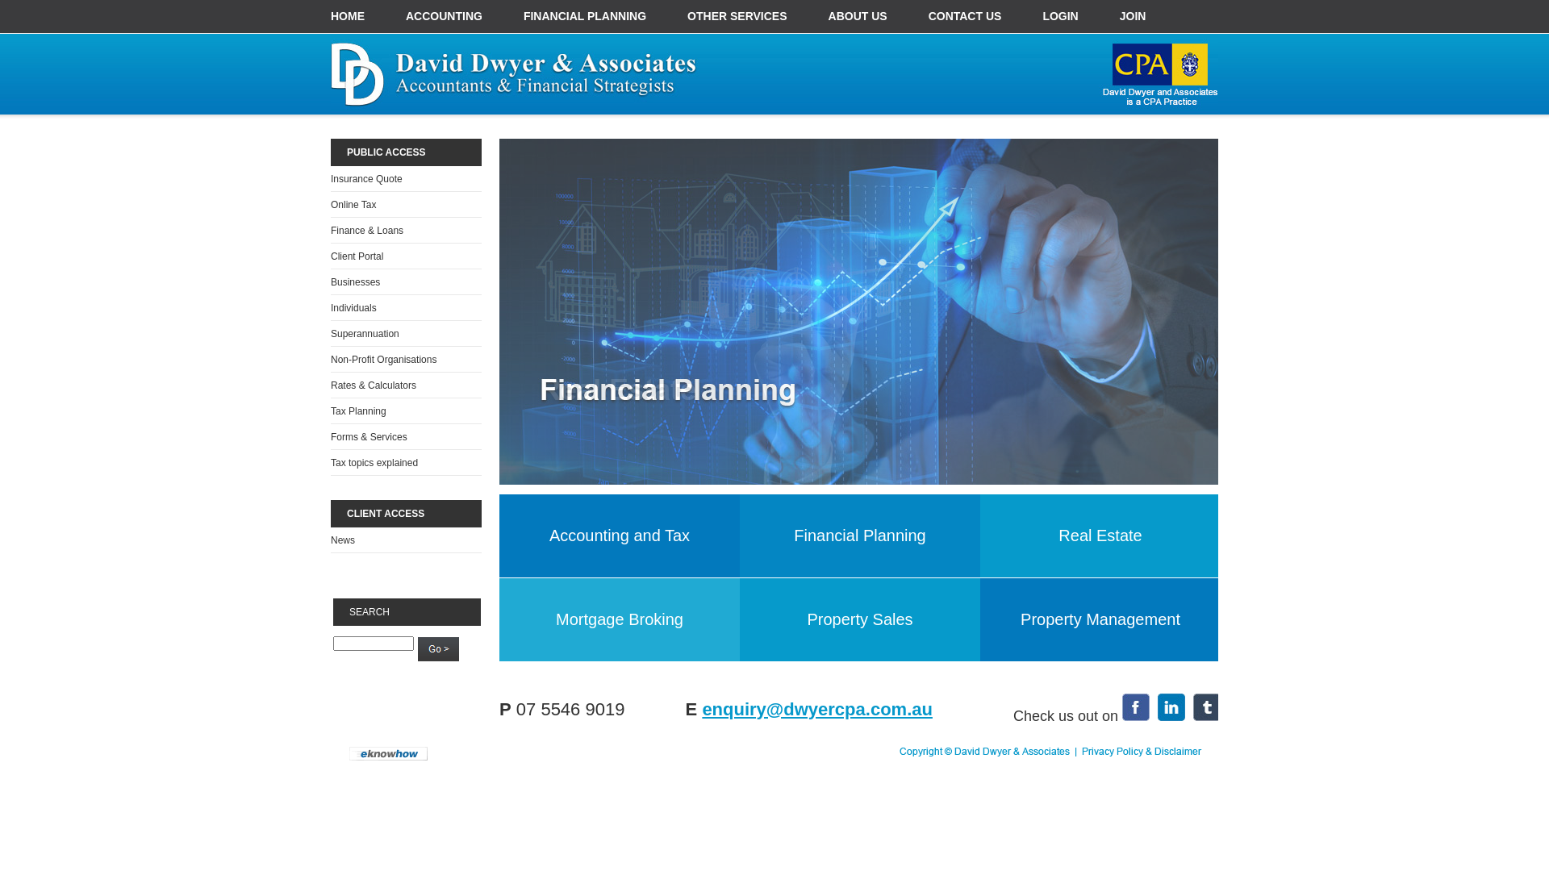  I want to click on Client Portal, so click(357, 256).